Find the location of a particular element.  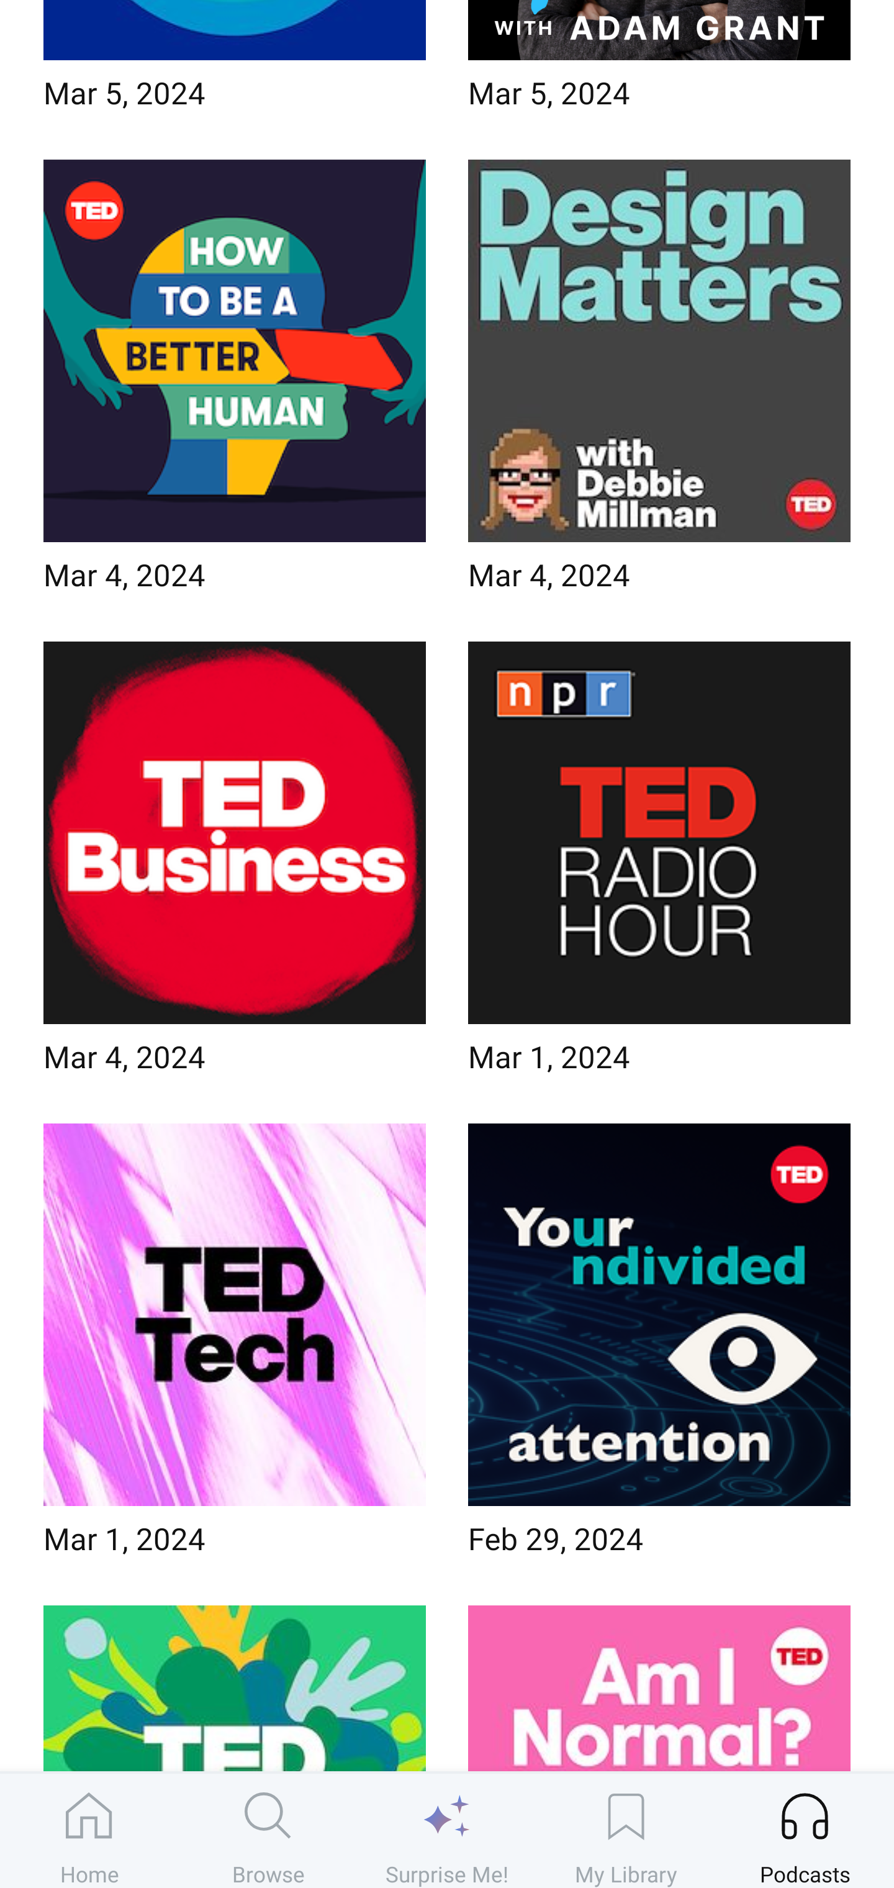

Podcasts is located at coordinates (805, 1830).